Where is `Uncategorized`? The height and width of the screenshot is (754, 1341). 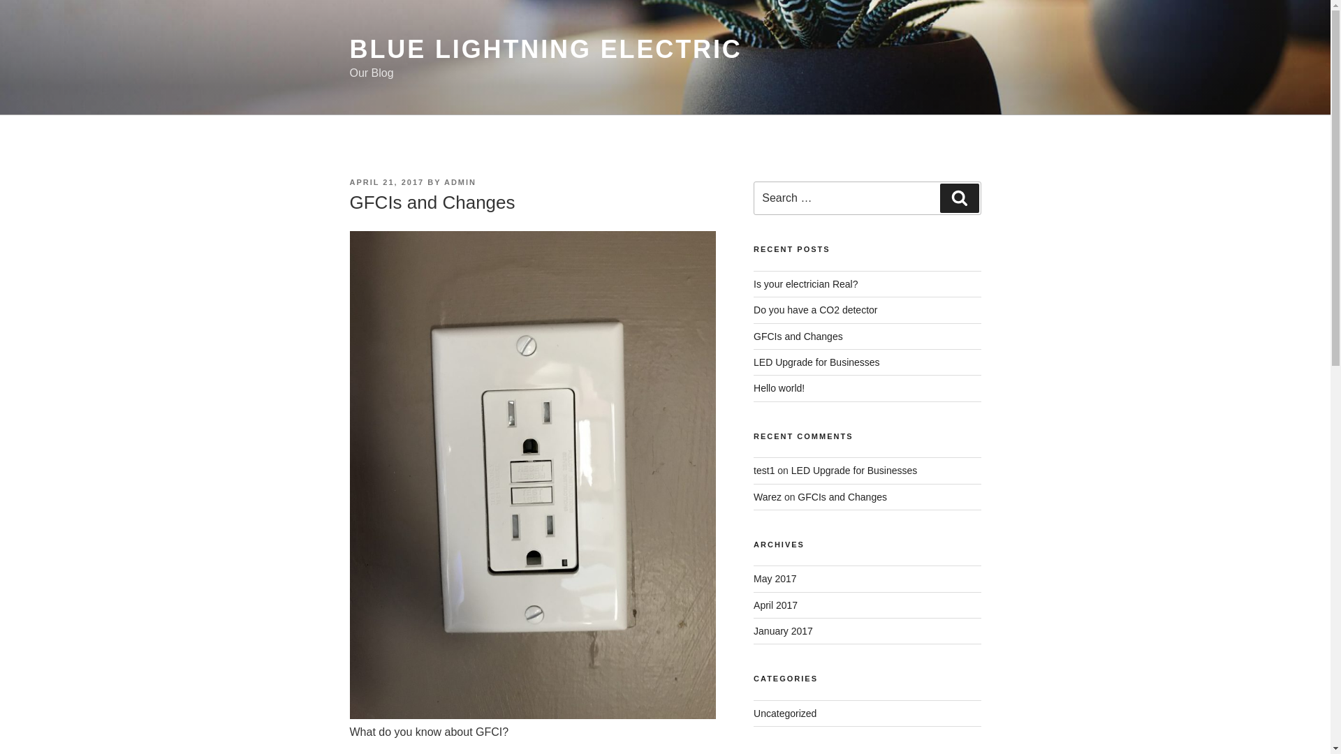 Uncategorized is located at coordinates (785, 714).